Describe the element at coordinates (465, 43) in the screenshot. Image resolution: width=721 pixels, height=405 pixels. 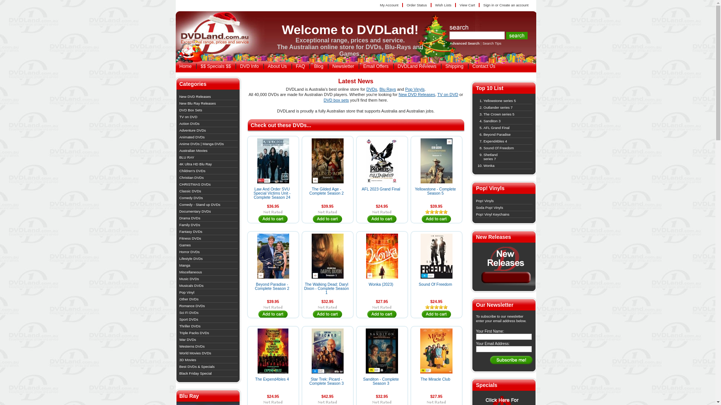
I see `Advanced Search` at that location.